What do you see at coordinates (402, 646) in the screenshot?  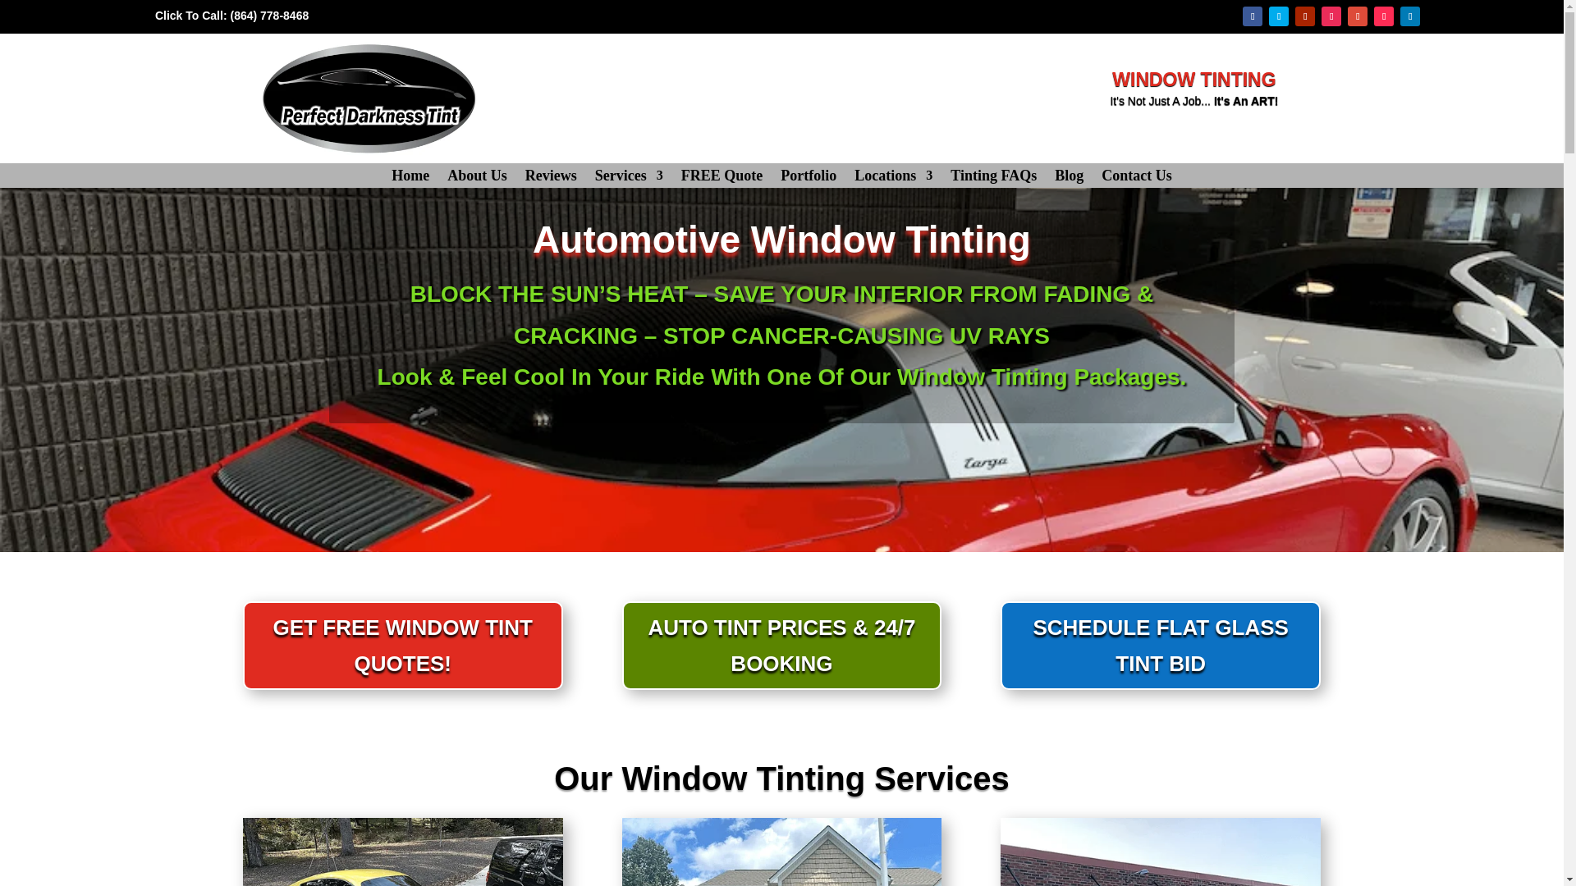 I see `GET FREE WINDOW TINT QUOTES!` at bounding box center [402, 646].